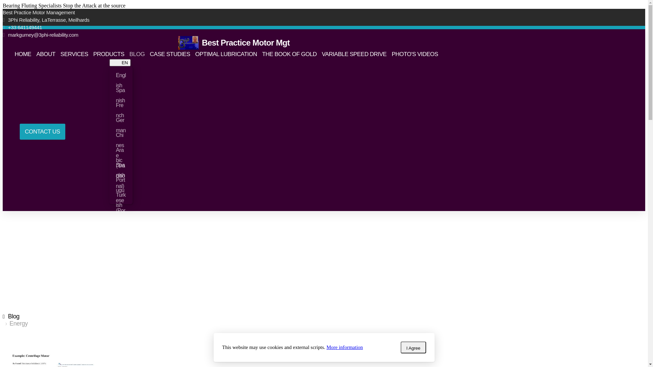 The width and height of the screenshot is (653, 367). What do you see at coordinates (413, 347) in the screenshot?
I see `I Agree` at bounding box center [413, 347].